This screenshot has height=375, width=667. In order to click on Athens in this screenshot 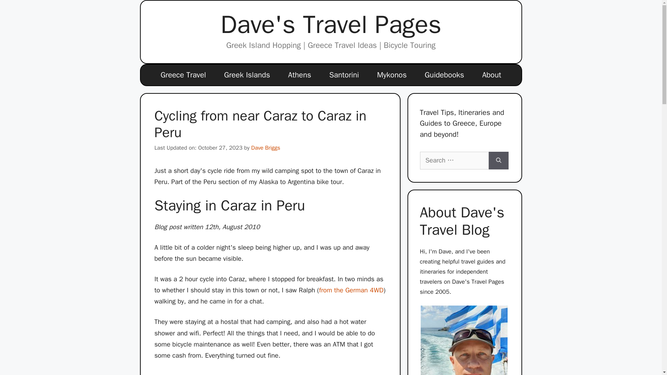, I will do `click(299, 75)`.